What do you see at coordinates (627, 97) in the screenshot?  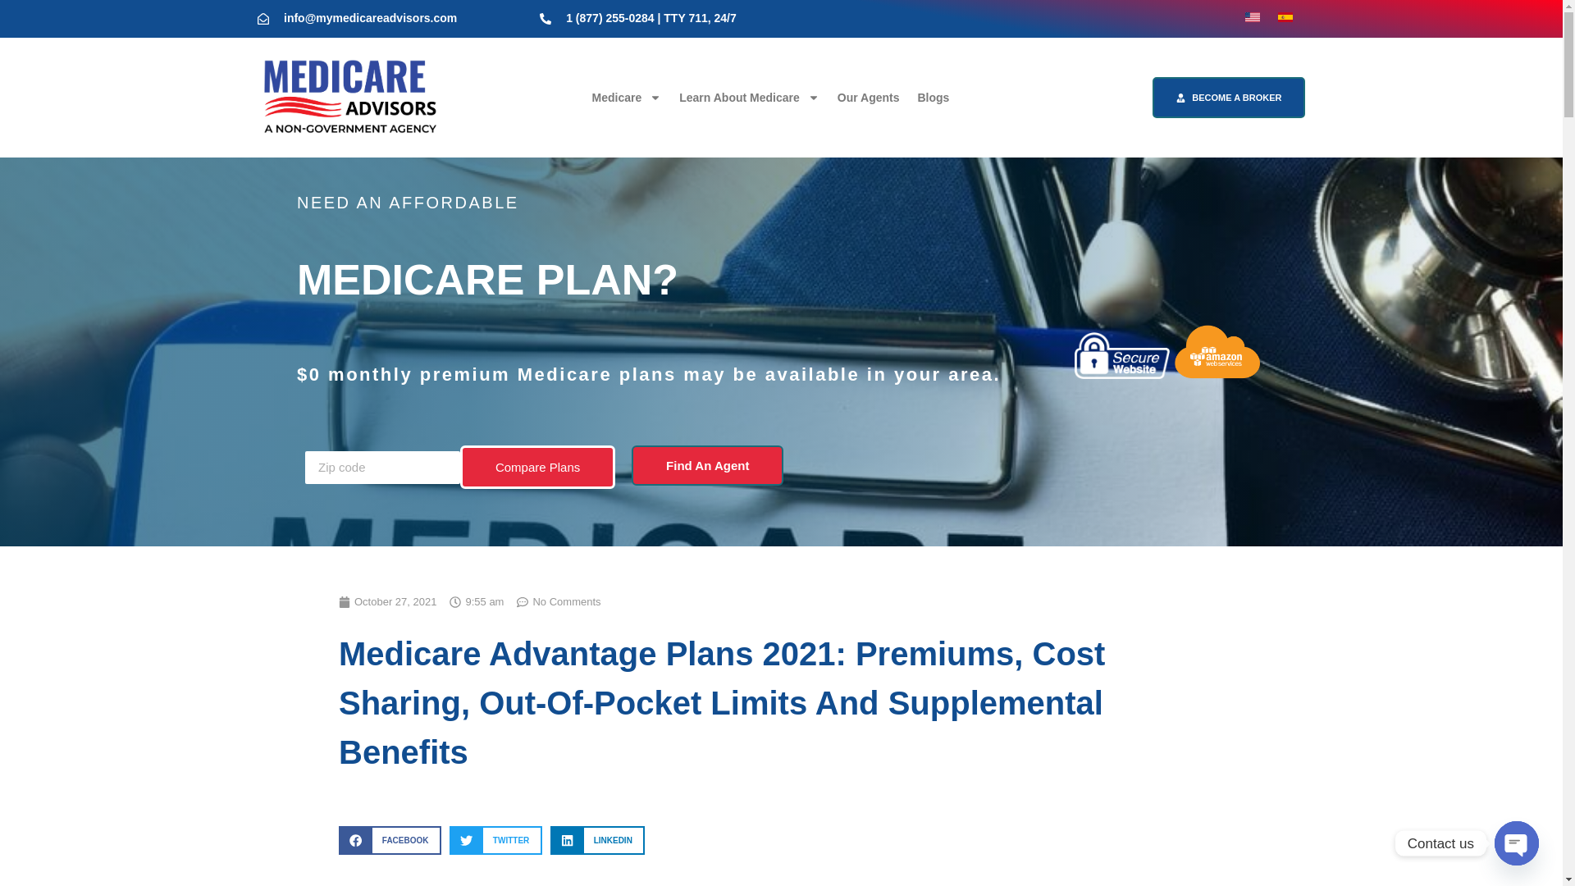 I see `Medicare` at bounding box center [627, 97].